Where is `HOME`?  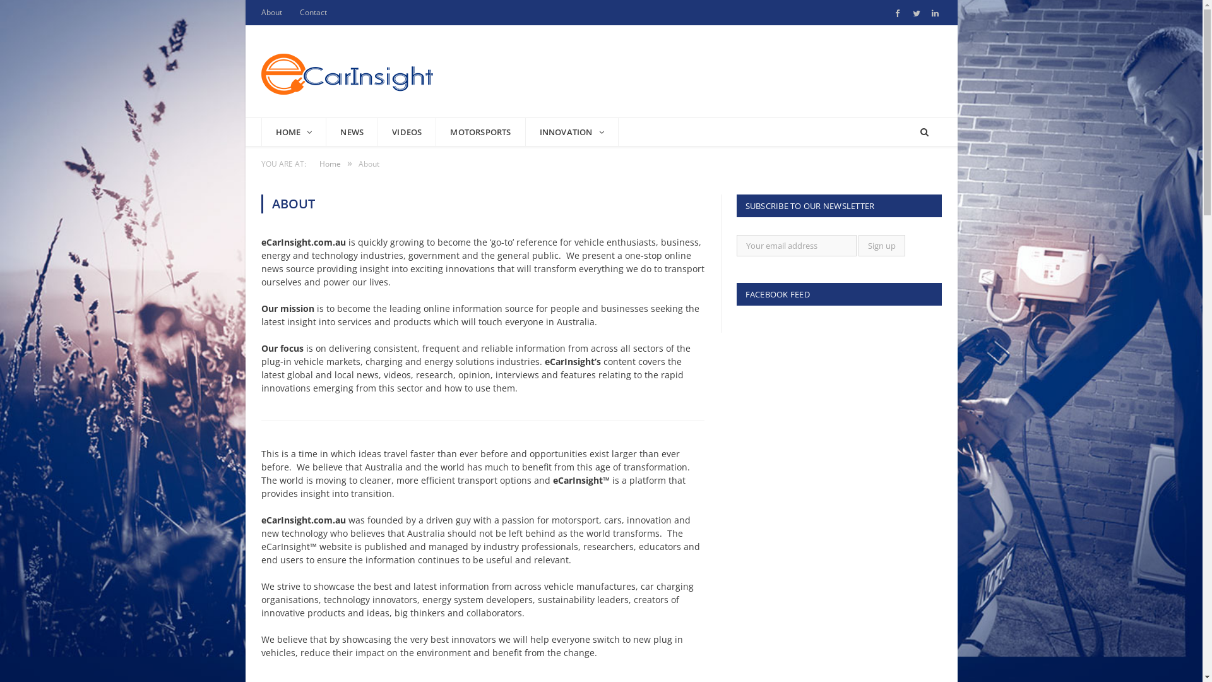 HOME is located at coordinates (294, 131).